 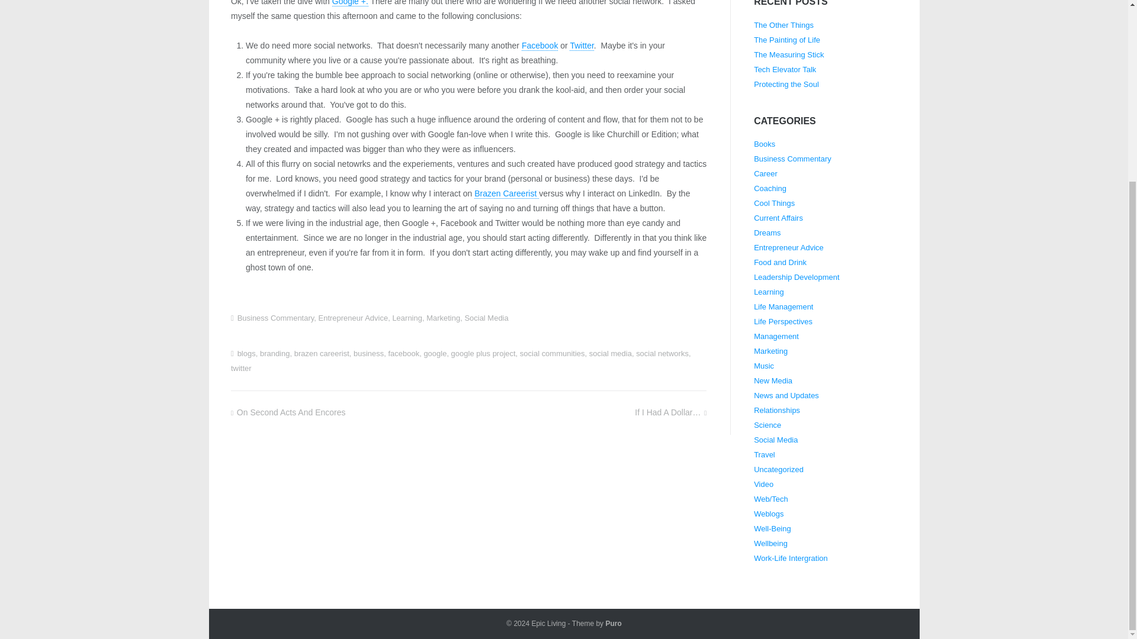 What do you see at coordinates (322, 353) in the screenshot?
I see `brazen careerist` at bounding box center [322, 353].